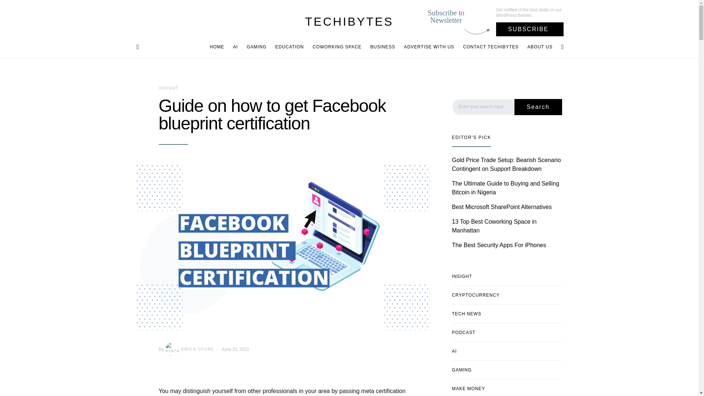 This screenshot has height=396, width=704. I want to click on TECHIBYTES, so click(349, 21).